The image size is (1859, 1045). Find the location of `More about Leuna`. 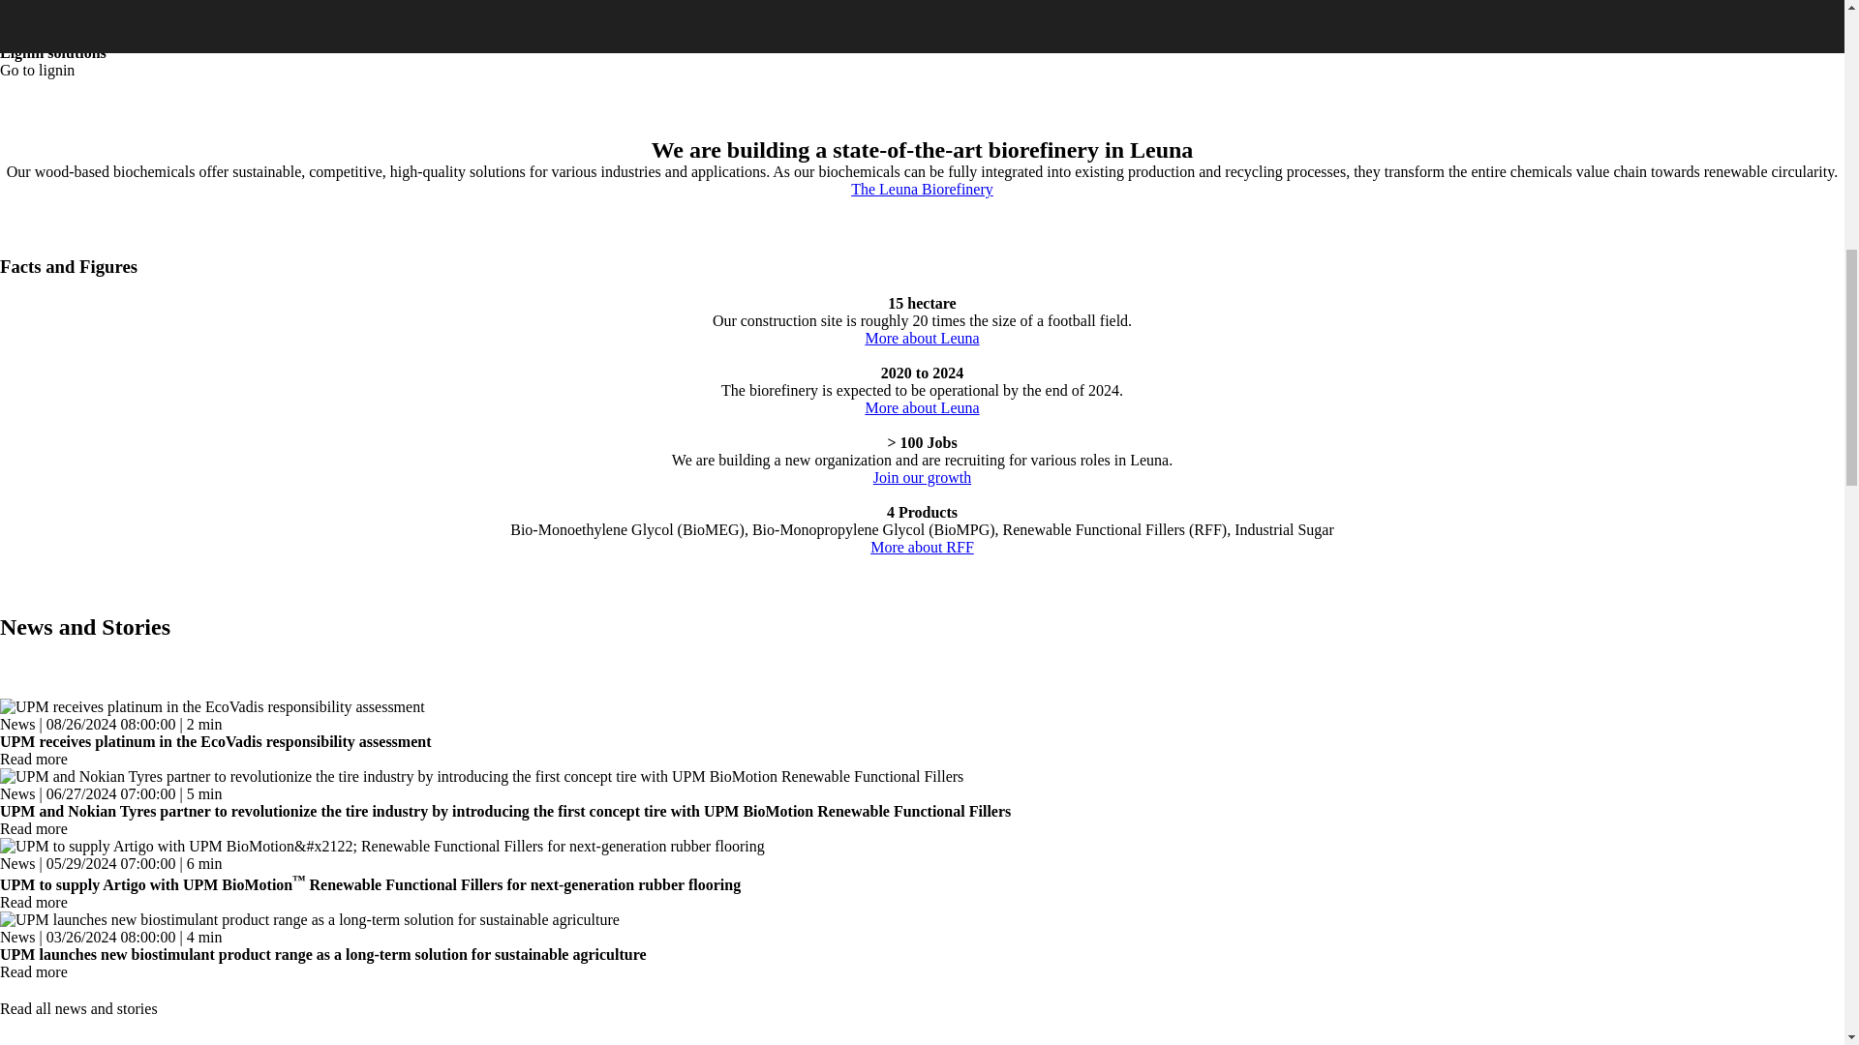

More about Leuna is located at coordinates (922, 406).